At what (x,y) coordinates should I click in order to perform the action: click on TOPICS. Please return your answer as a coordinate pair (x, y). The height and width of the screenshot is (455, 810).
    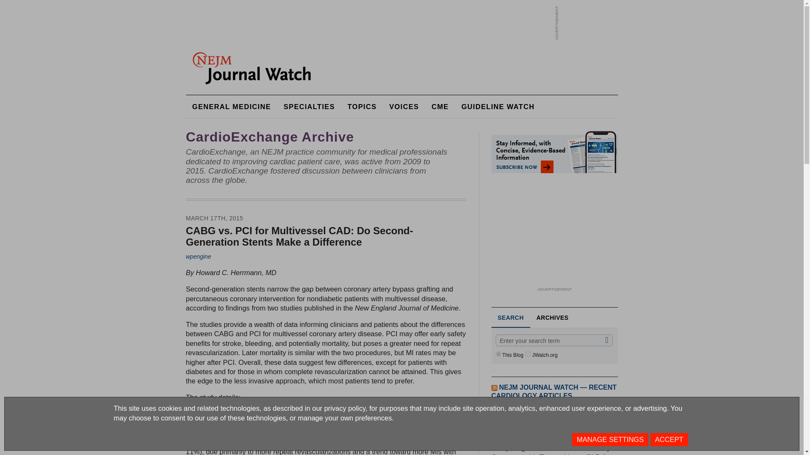
    Looking at the image, I should click on (362, 106).